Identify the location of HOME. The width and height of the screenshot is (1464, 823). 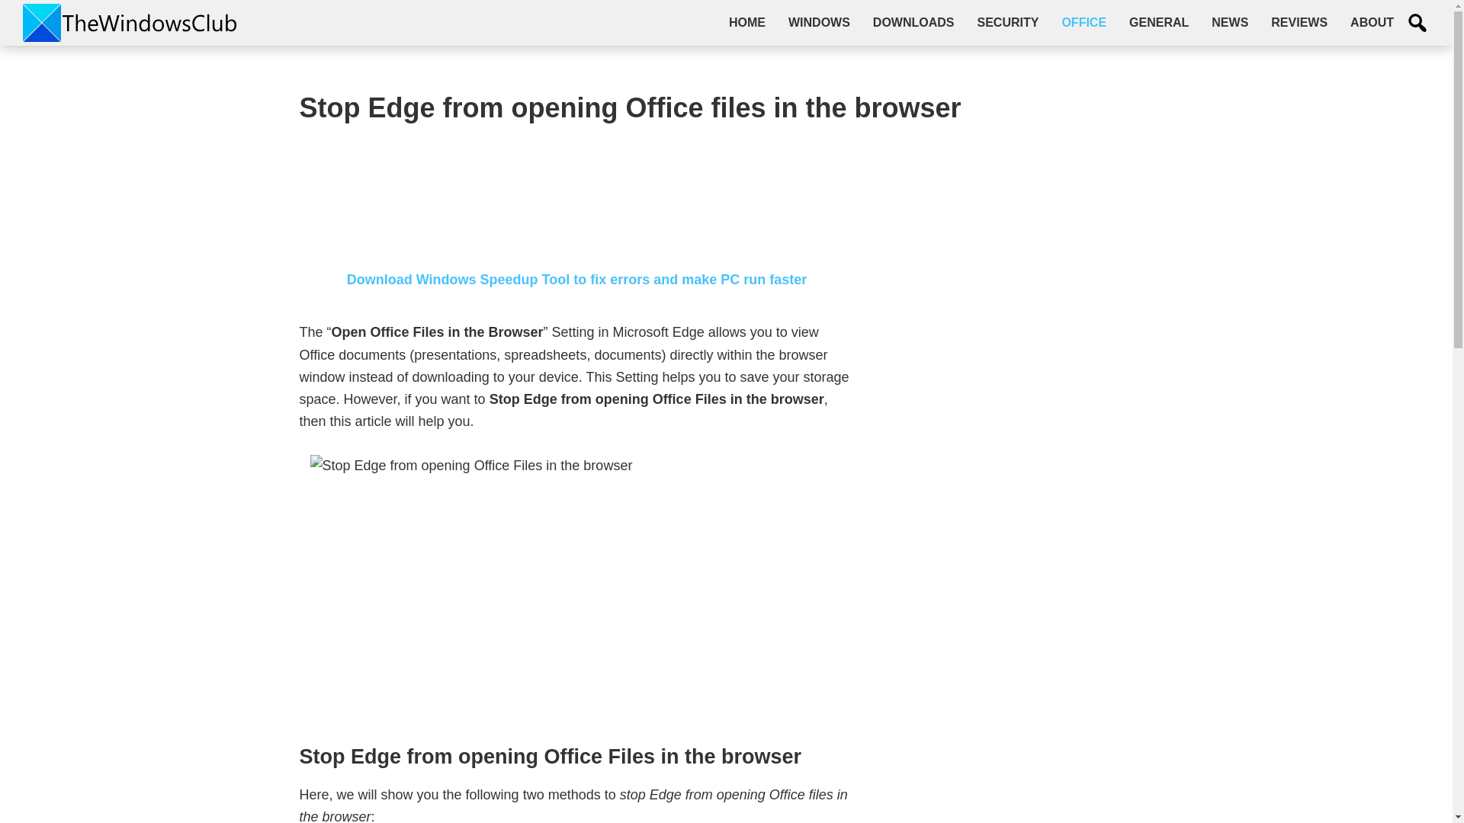
(747, 22).